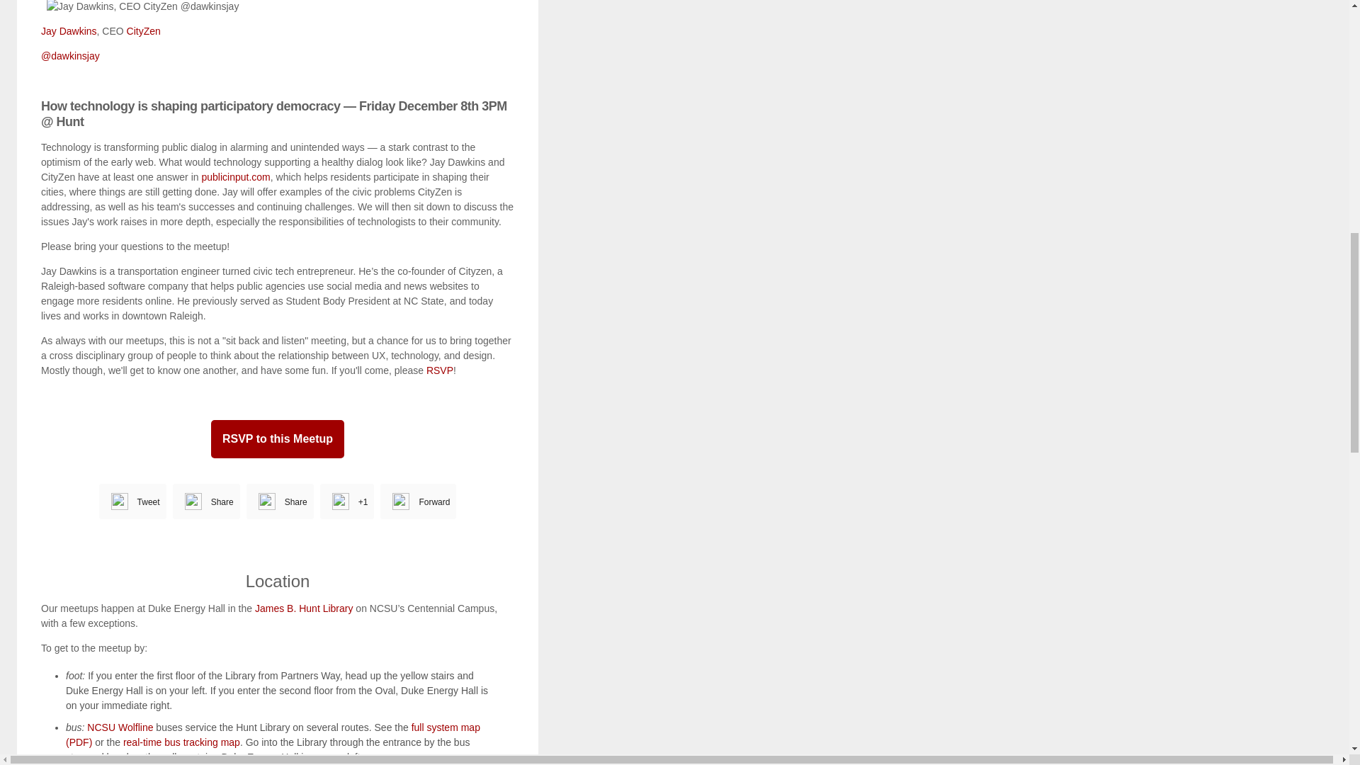  What do you see at coordinates (149, 502) in the screenshot?
I see `Tweet` at bounding box center [149, 502].